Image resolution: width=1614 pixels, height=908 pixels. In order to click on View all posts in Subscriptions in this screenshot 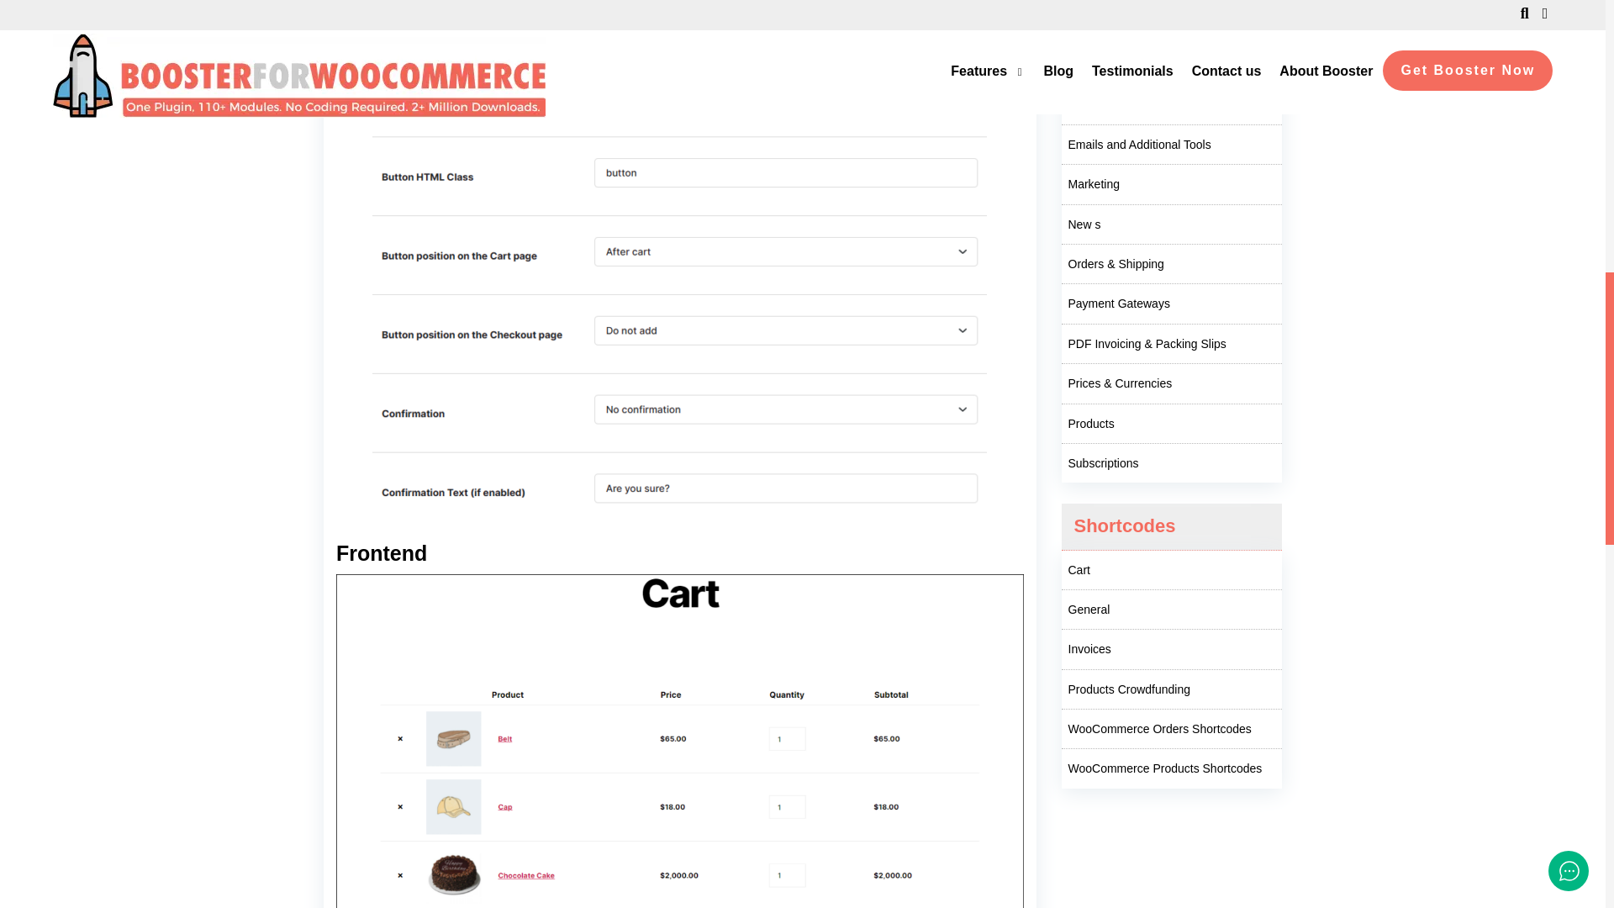, I will do `click(1170, 462)`.